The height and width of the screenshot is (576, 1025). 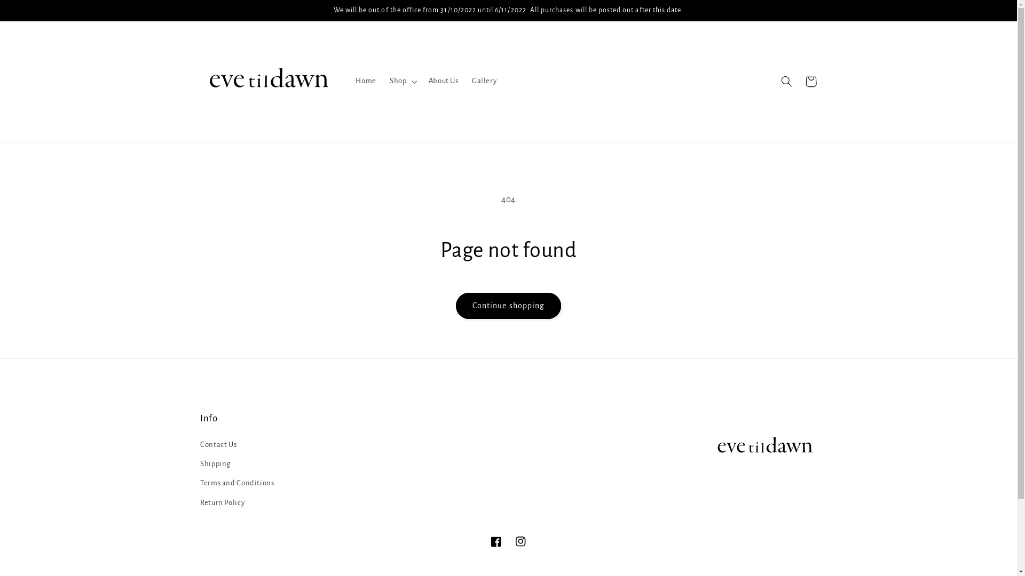 What do you see at coordinates (216, 464) in the screenshot?
I see `Shipping` at bounding box center [216, 464].